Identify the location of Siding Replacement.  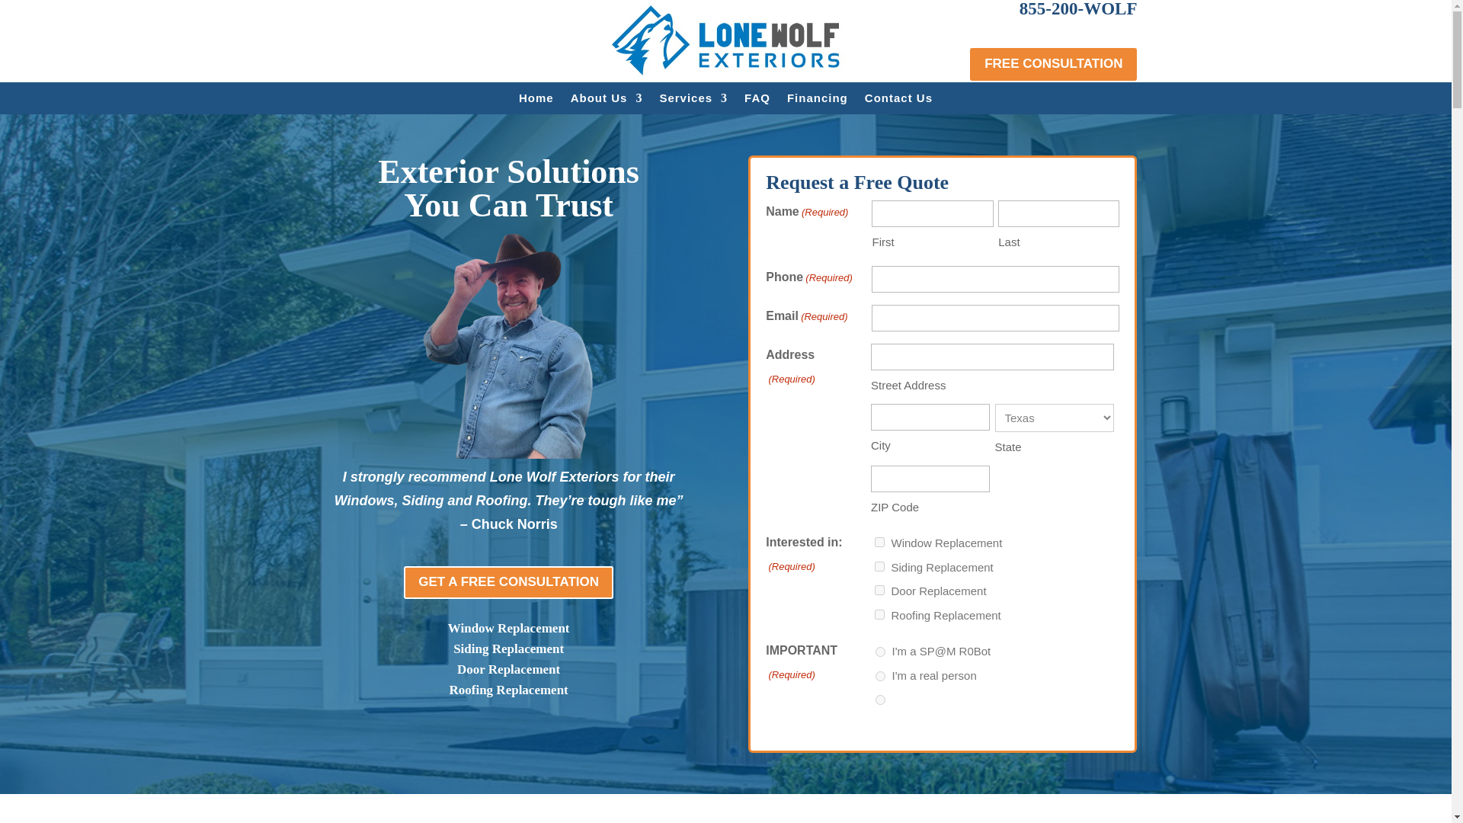
(879, 565).